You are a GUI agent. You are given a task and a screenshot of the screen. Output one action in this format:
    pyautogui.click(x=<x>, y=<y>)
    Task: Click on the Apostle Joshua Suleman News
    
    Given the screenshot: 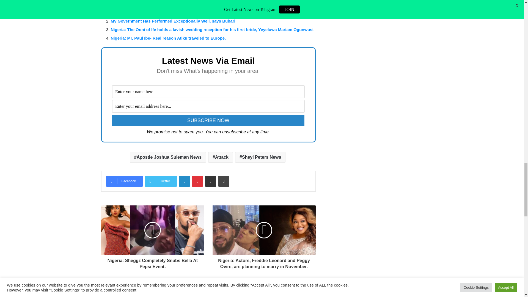 What is the action you would take?
    pyautogui.click(x=168, y=157)
    